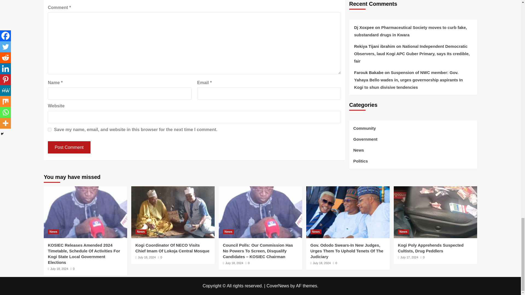 Image resolution: width=525 pixels, height=295 pixels. What do you see at coordinates (49, 129) in the screenshot?
I see `yes` at bounding box center [49, 129].